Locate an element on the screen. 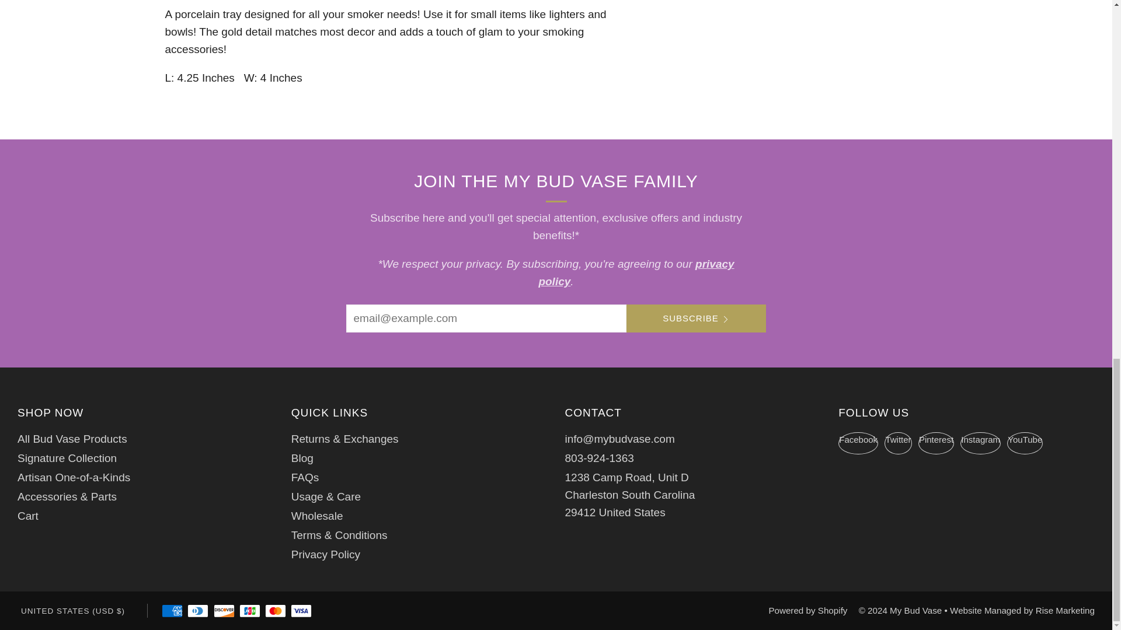 This screenshot has height=630, width=1121. American Express is located at coordinates (172, 611).